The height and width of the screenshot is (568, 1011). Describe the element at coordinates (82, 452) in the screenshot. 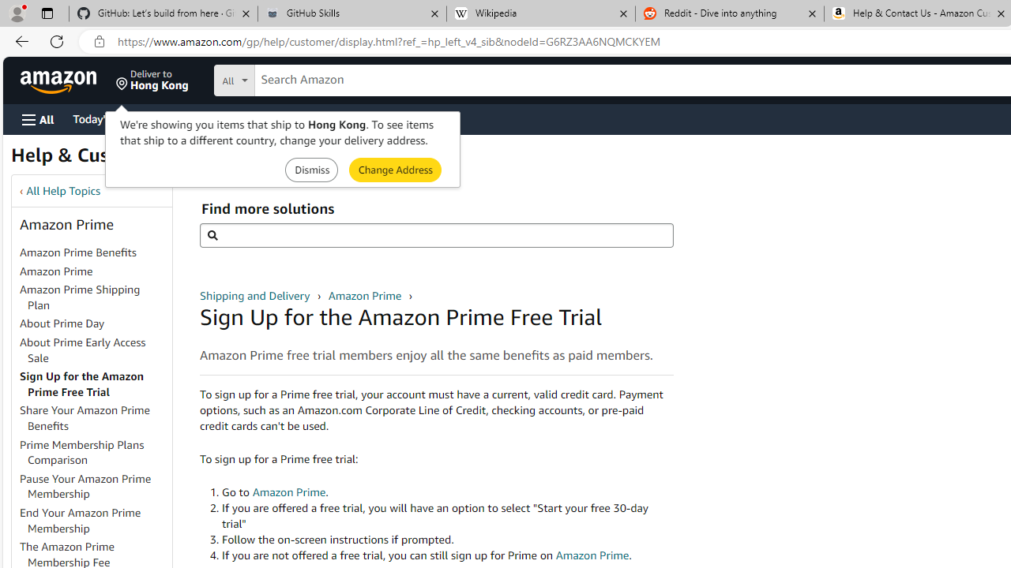

I see `Prime Membership Plans Comparison` at that location.